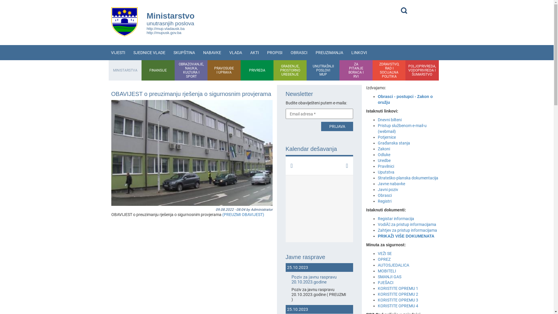 This screenshot has height=314, width=558. What do you see at coordinates (398, 306) in the screenshot?
I see `KORISTITE OPREMU 4` at bounding box center [398, 306].